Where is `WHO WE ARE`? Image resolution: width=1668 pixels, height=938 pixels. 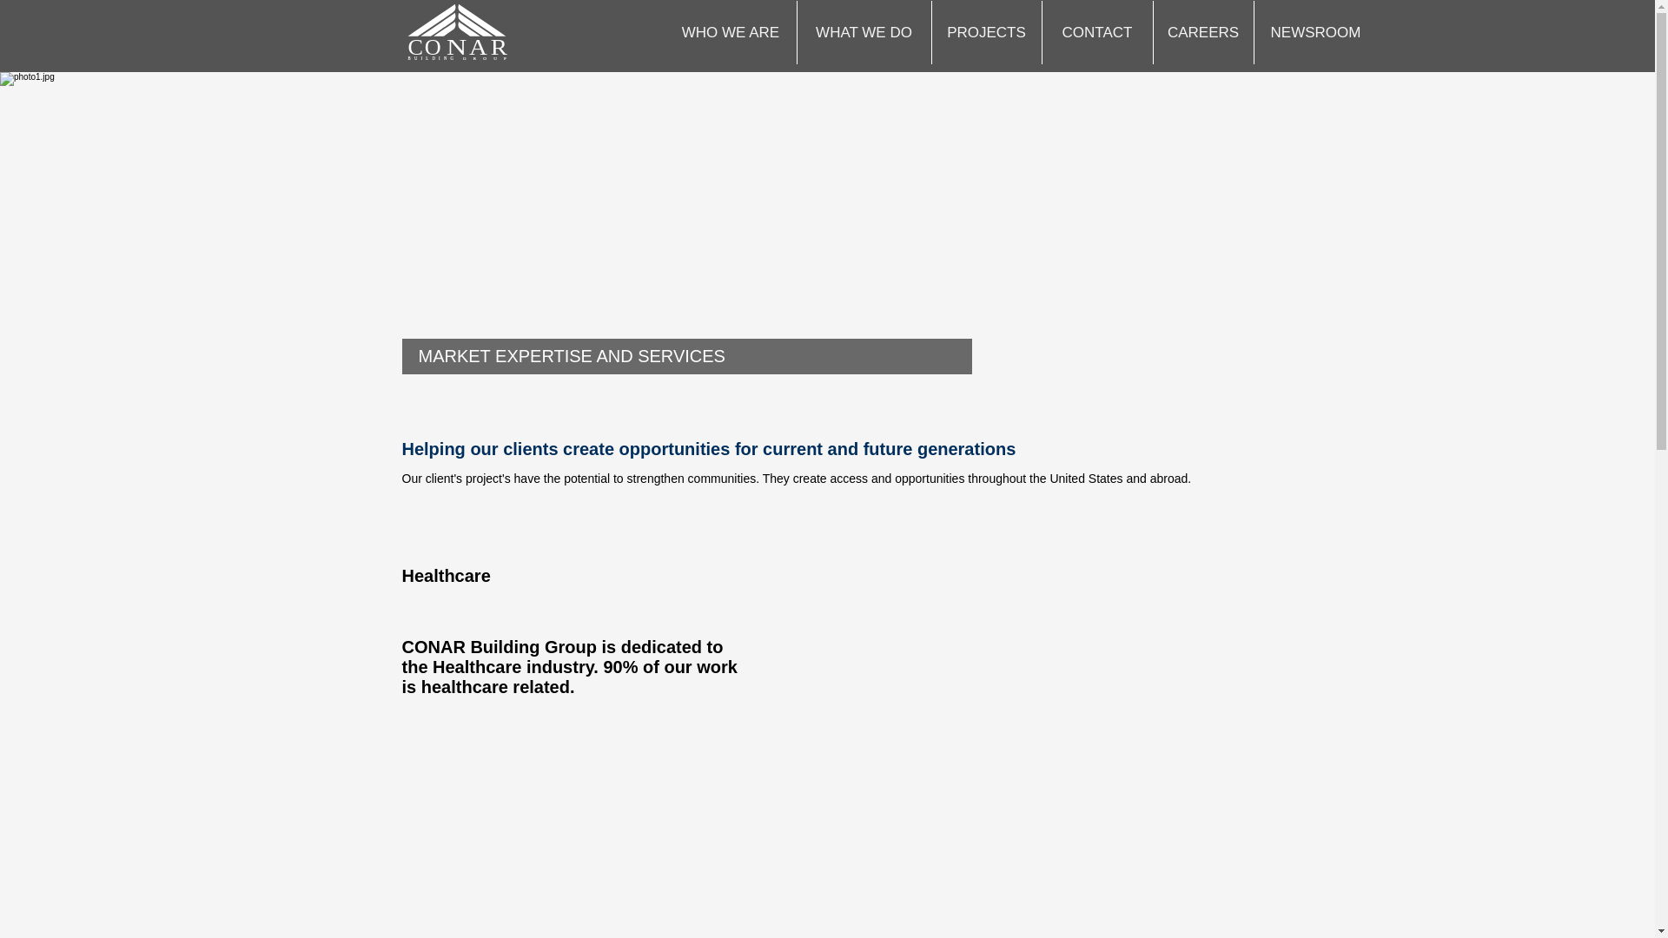 WHO WE ARE is located at coordinates (459, 36).